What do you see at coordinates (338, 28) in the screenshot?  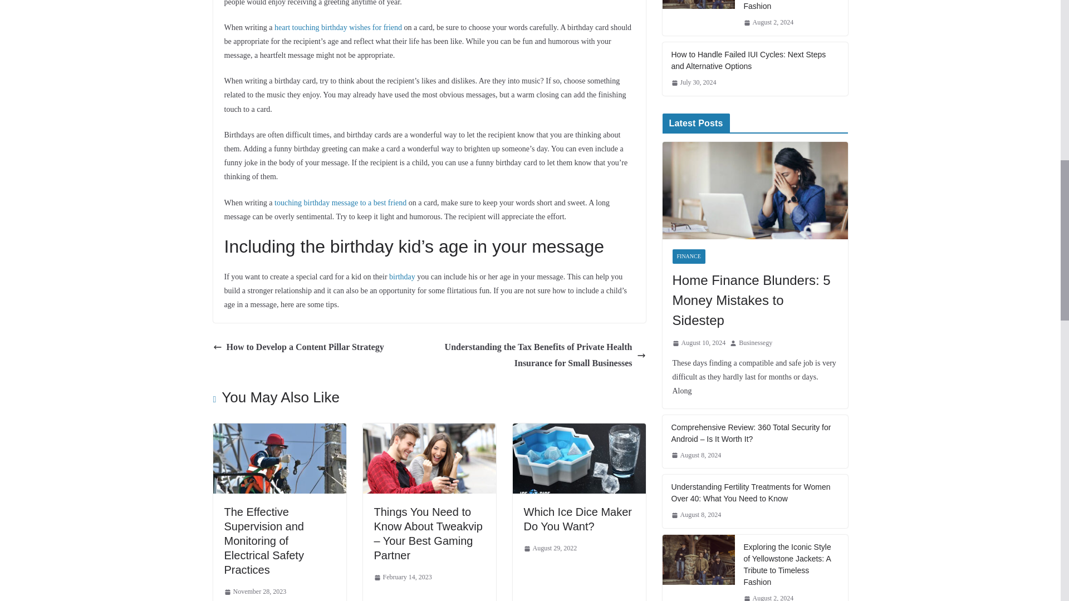 I see `heart touching birthday wishes for friend` at bounding box center [338, 28].